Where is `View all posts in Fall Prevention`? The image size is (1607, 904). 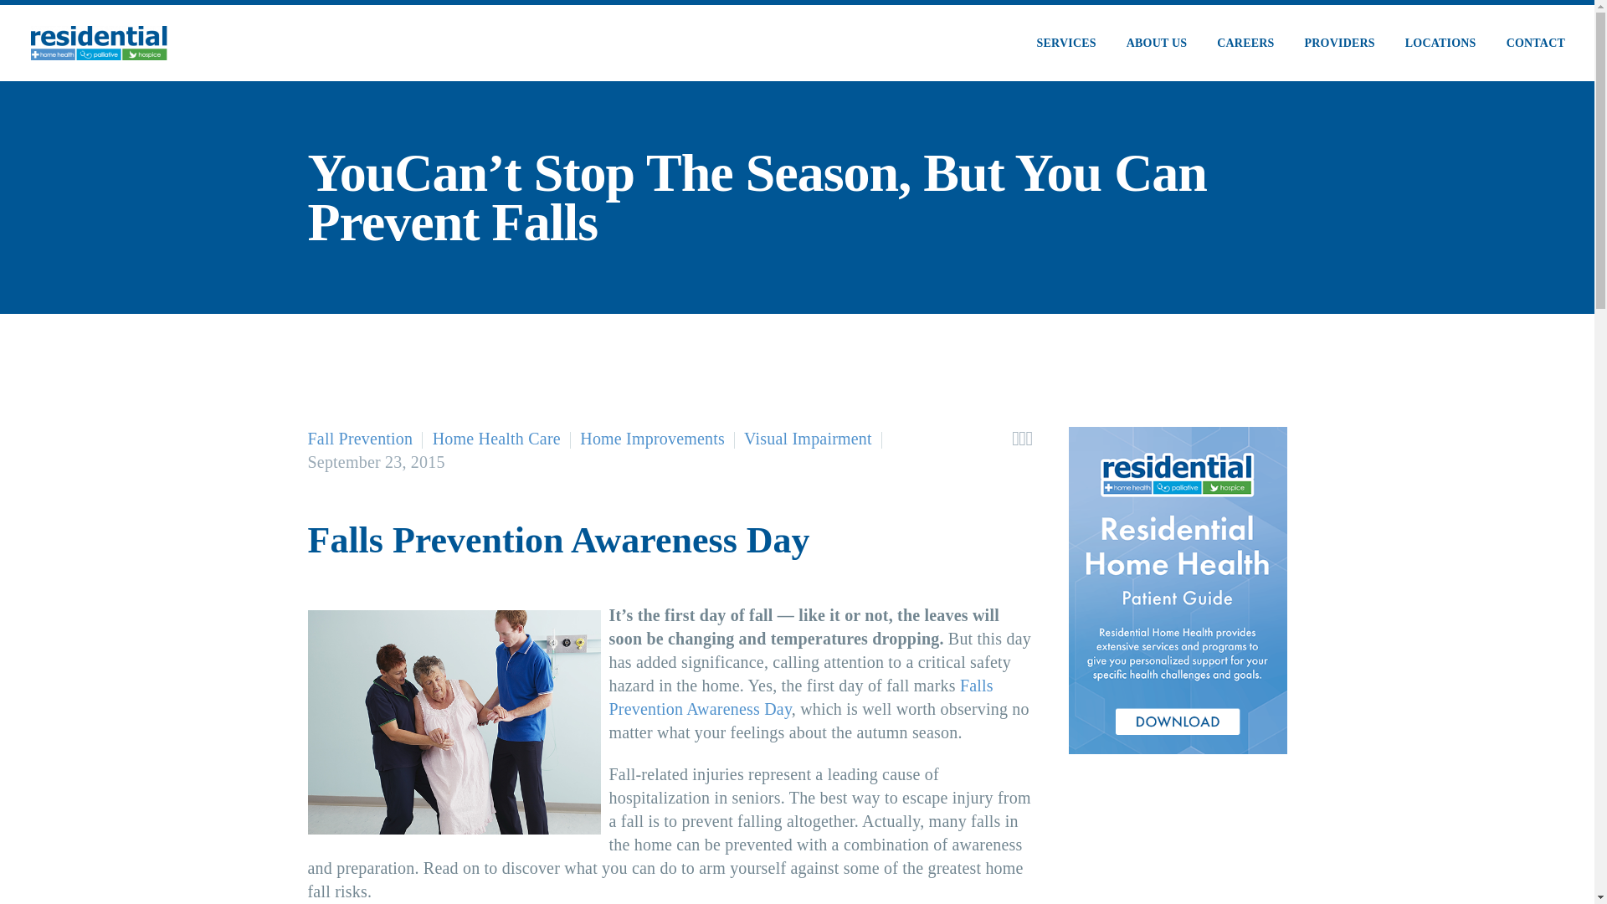 View all posts in Fall Prevention is located at coordinates (360, 439).